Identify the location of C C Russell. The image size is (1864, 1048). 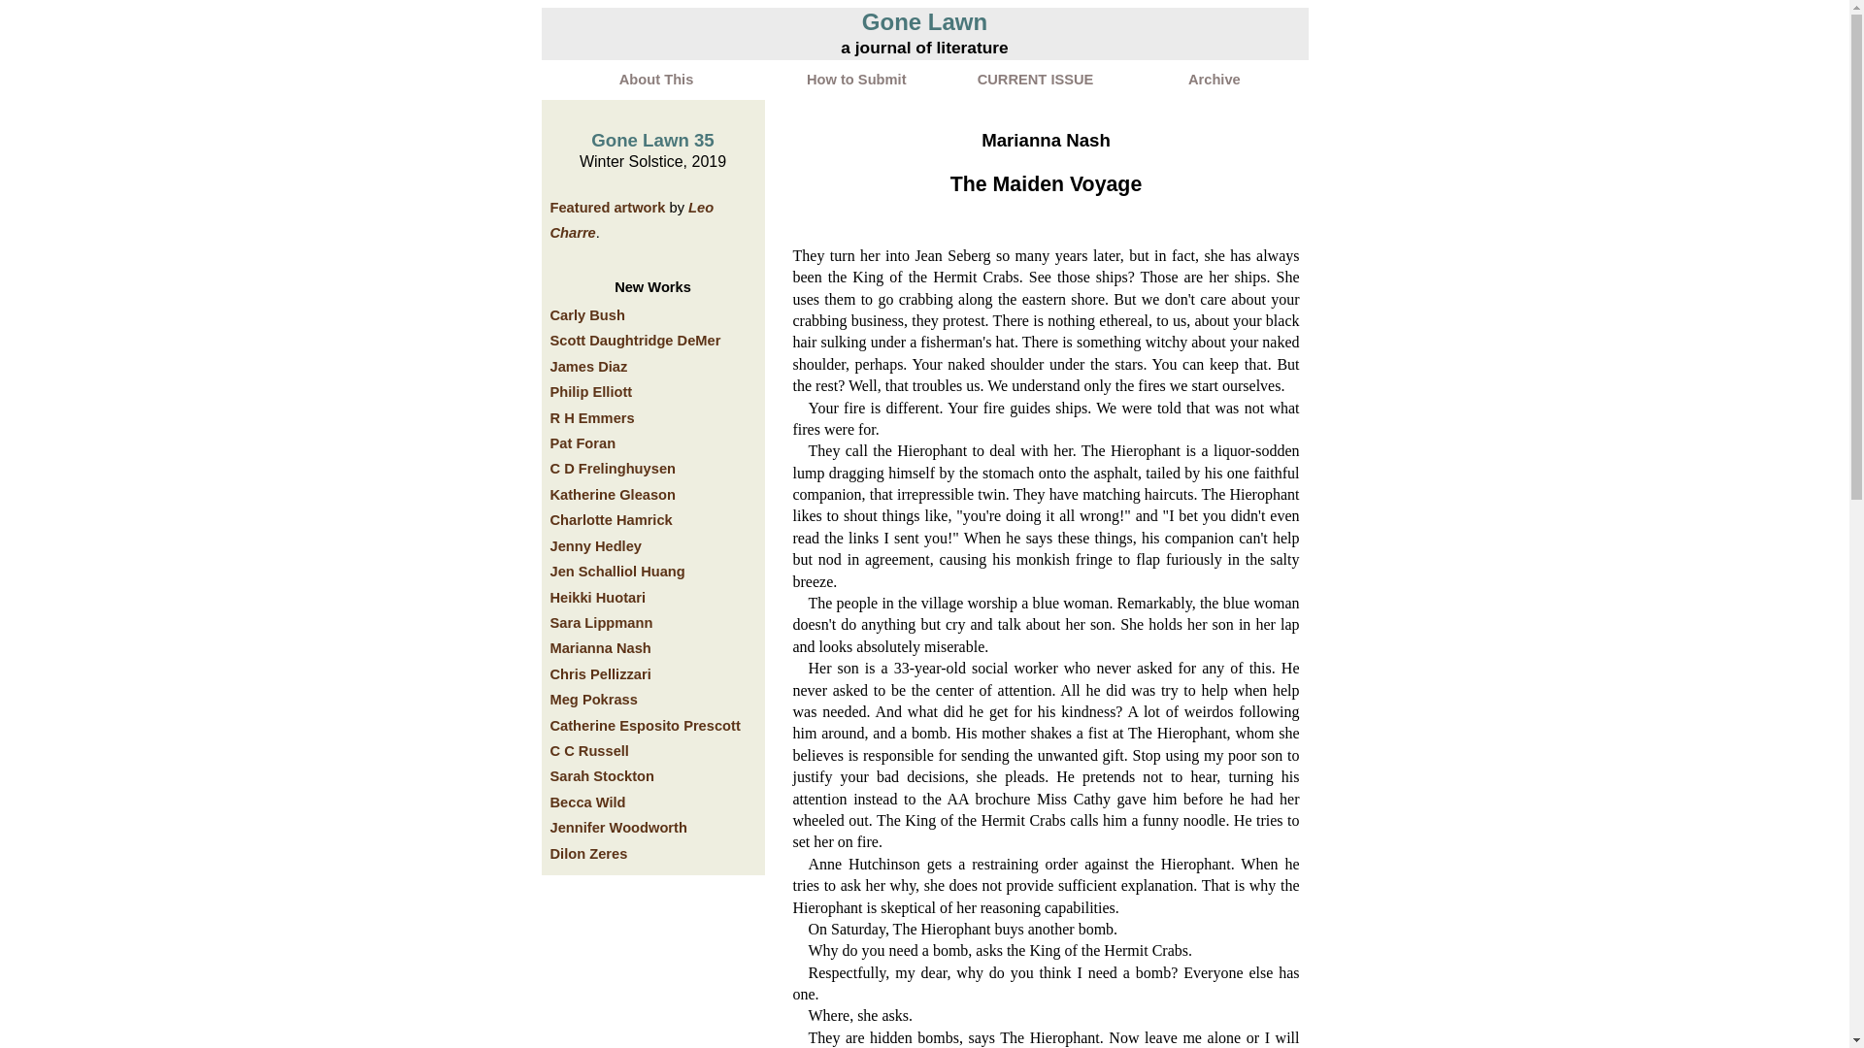
(588, 750).